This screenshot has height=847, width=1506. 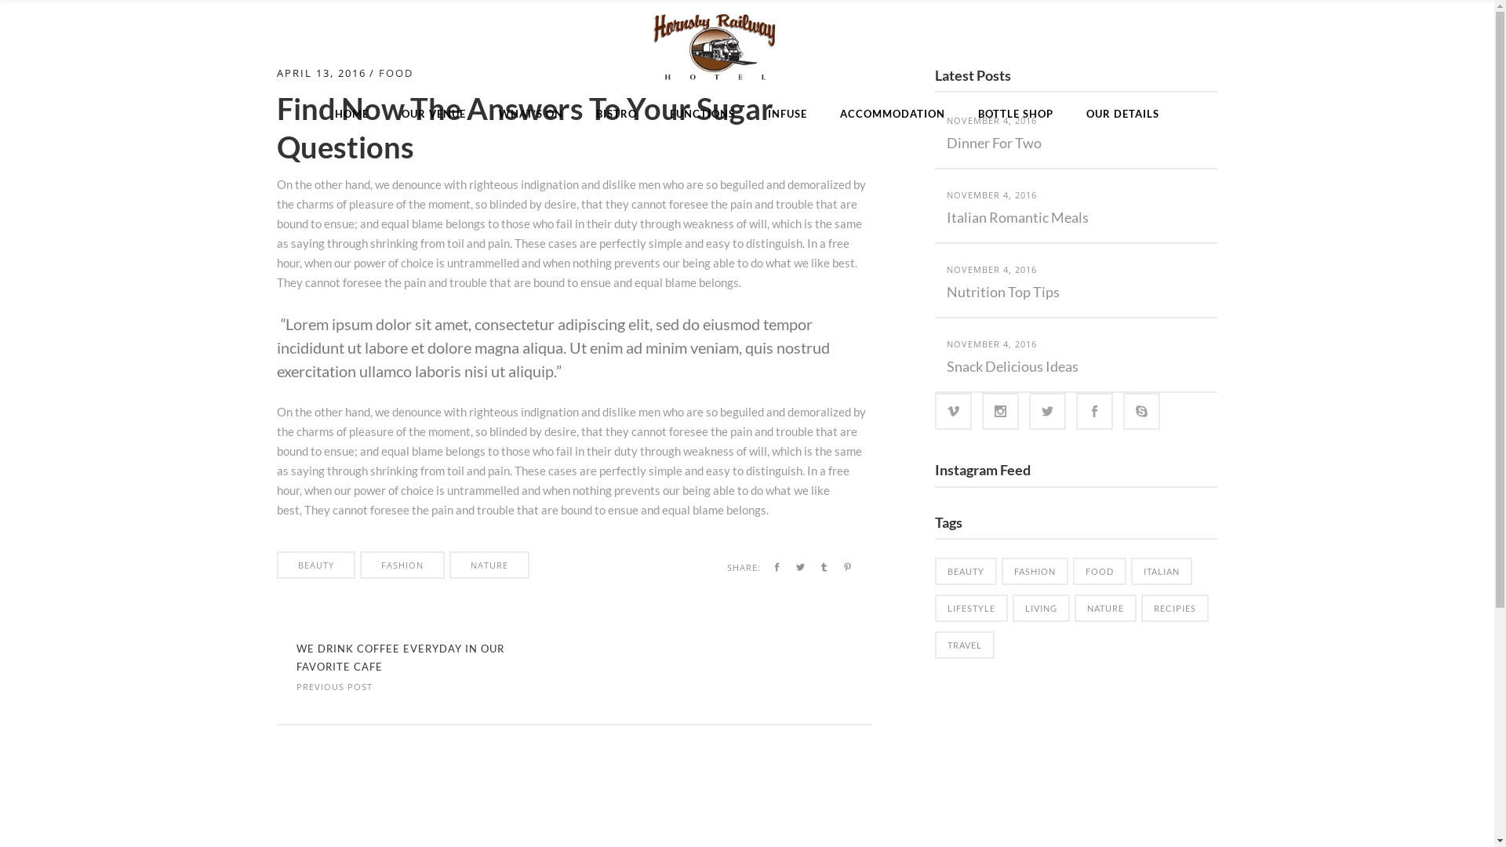 I want to click on BEAUTY, so click(x=966, y=571).